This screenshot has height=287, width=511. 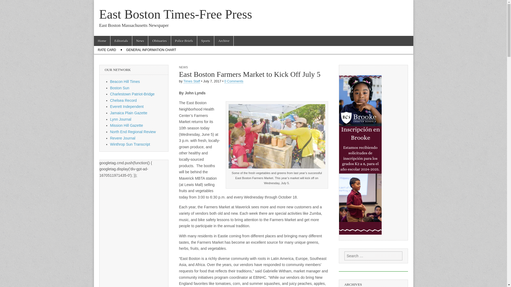 I want to click on Times Staff, so click(x=192, y=81).